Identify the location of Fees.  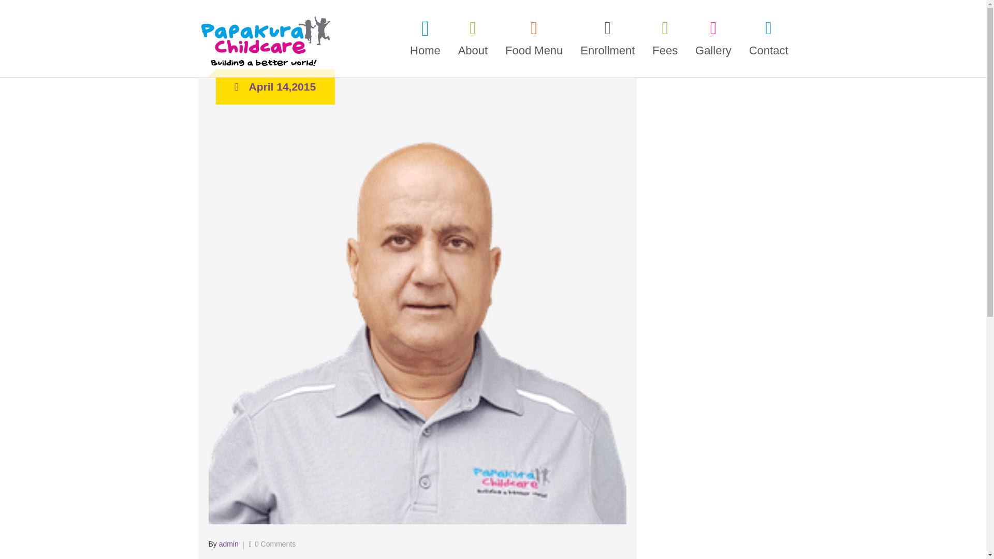
(665, 36).